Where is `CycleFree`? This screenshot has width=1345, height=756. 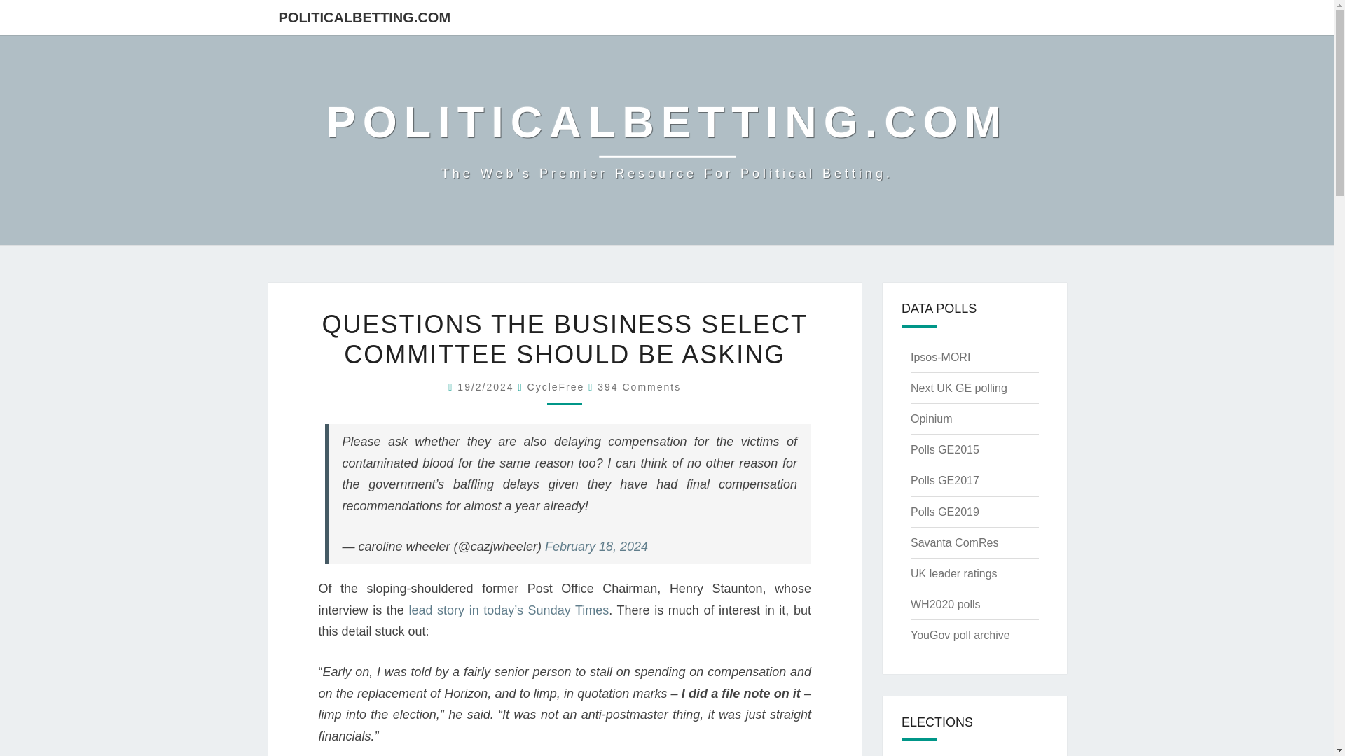
CycleFree is located at coordinates (556, 386).